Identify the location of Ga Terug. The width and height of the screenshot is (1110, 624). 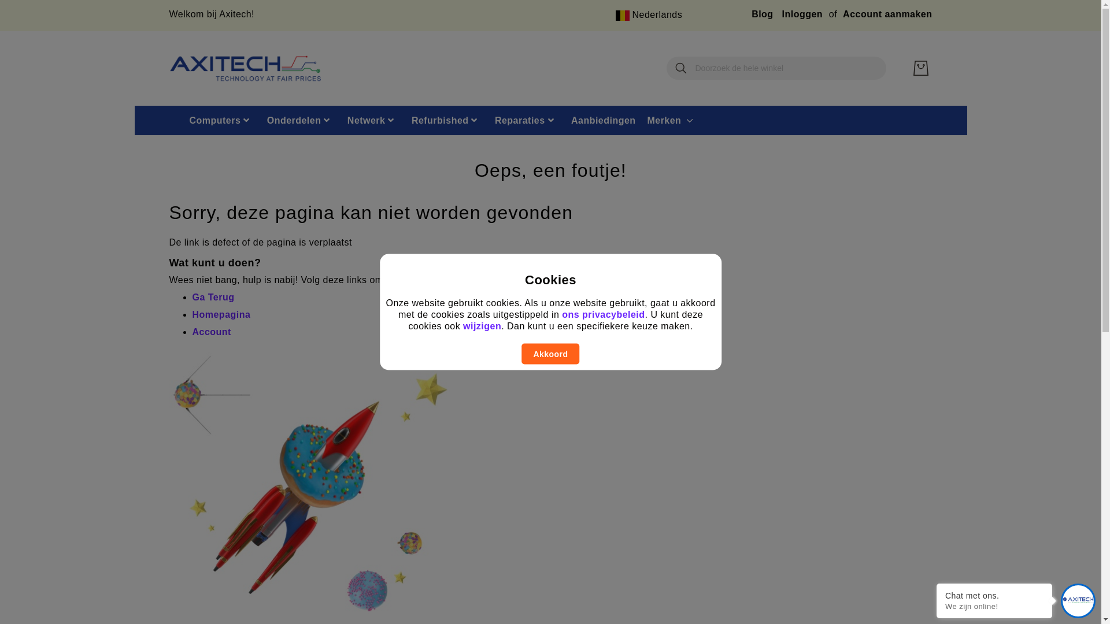
(213, 297).